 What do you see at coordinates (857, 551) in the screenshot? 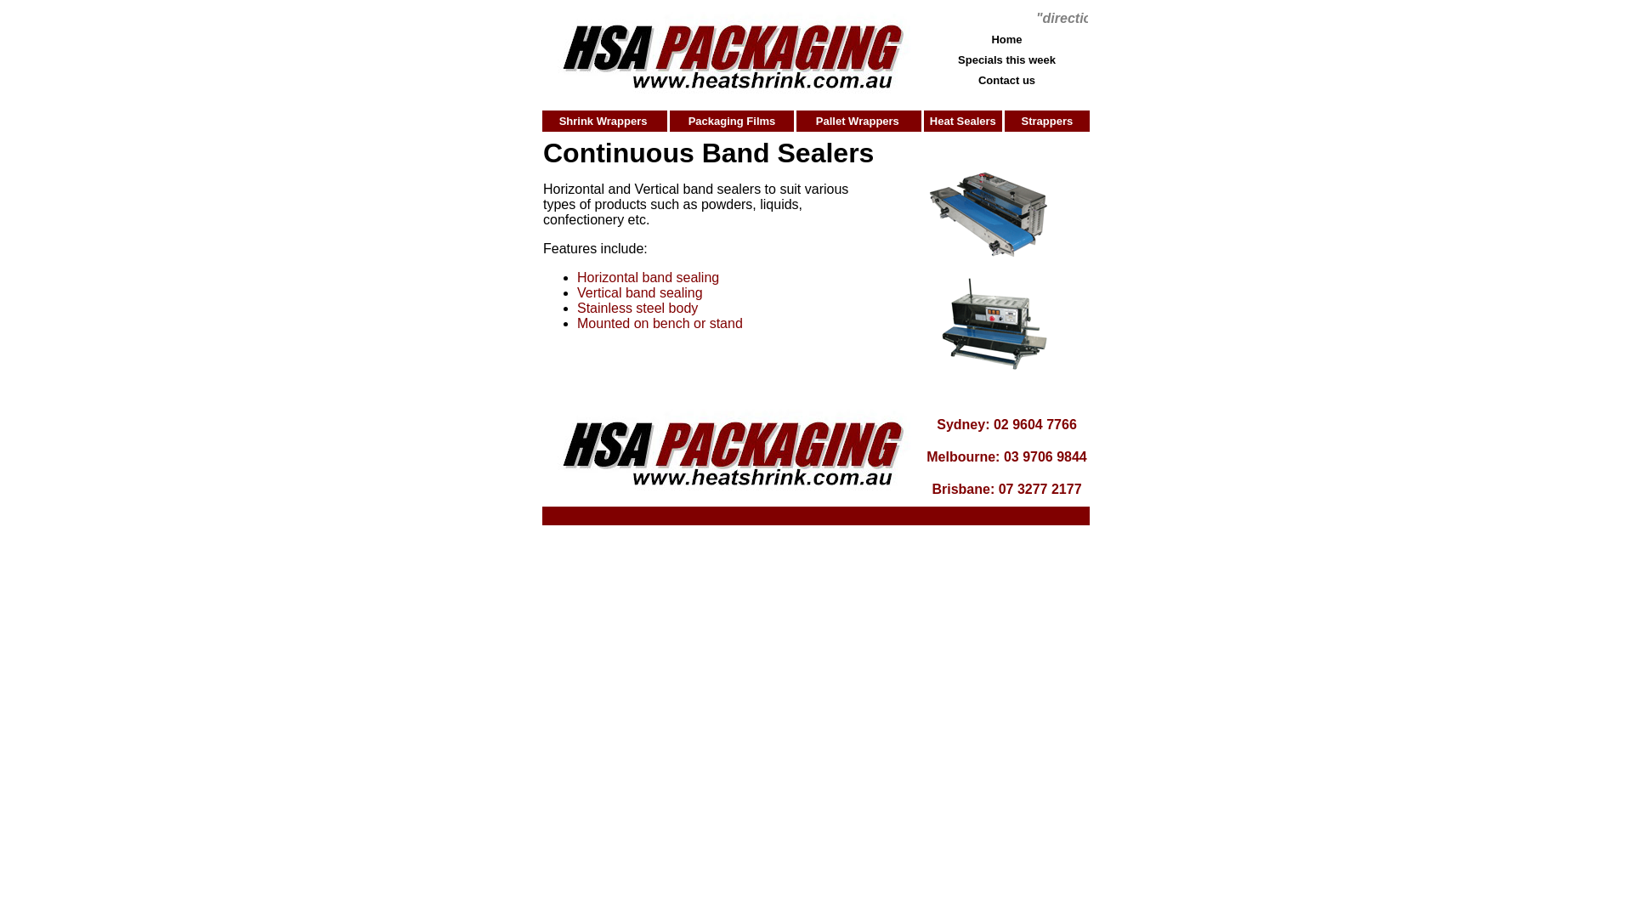
I see `retro jordans for sale` at bounding box center [857, 551].